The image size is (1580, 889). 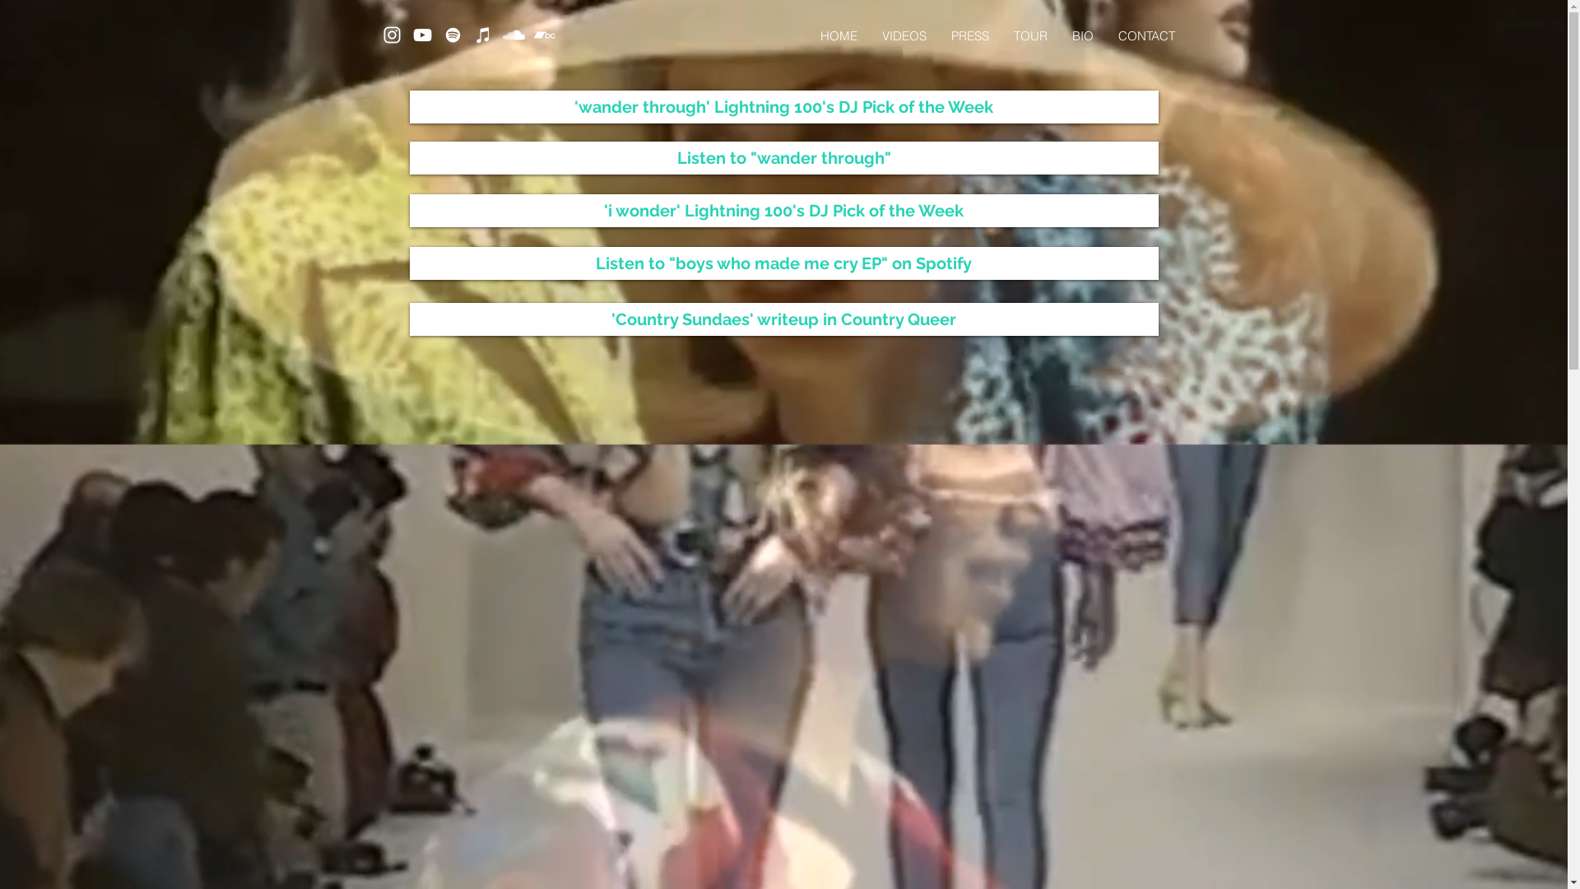 I want to click on Listen to "boys who made me cry EP" on Spotify, so click(x=784, y=263).